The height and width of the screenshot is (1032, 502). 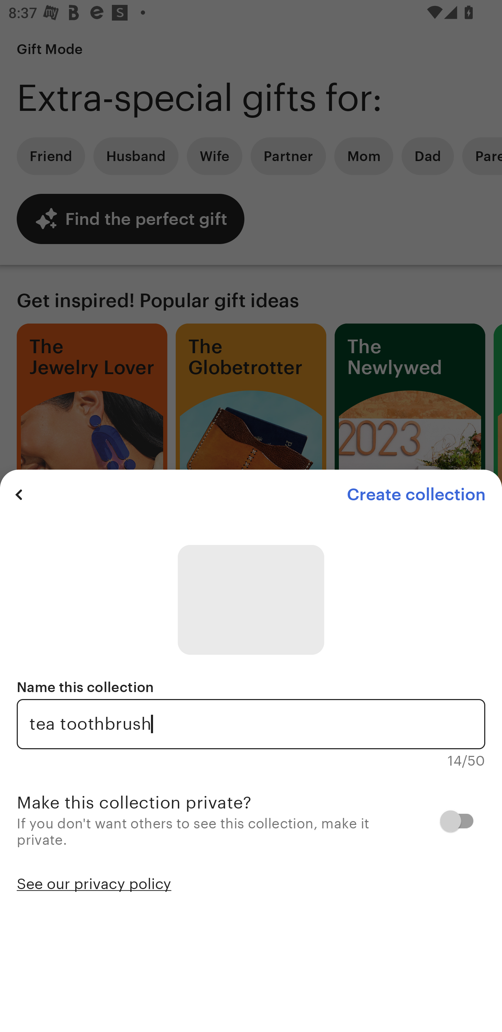 I want to click on See our privacy policy, so click(x=94, y=883).